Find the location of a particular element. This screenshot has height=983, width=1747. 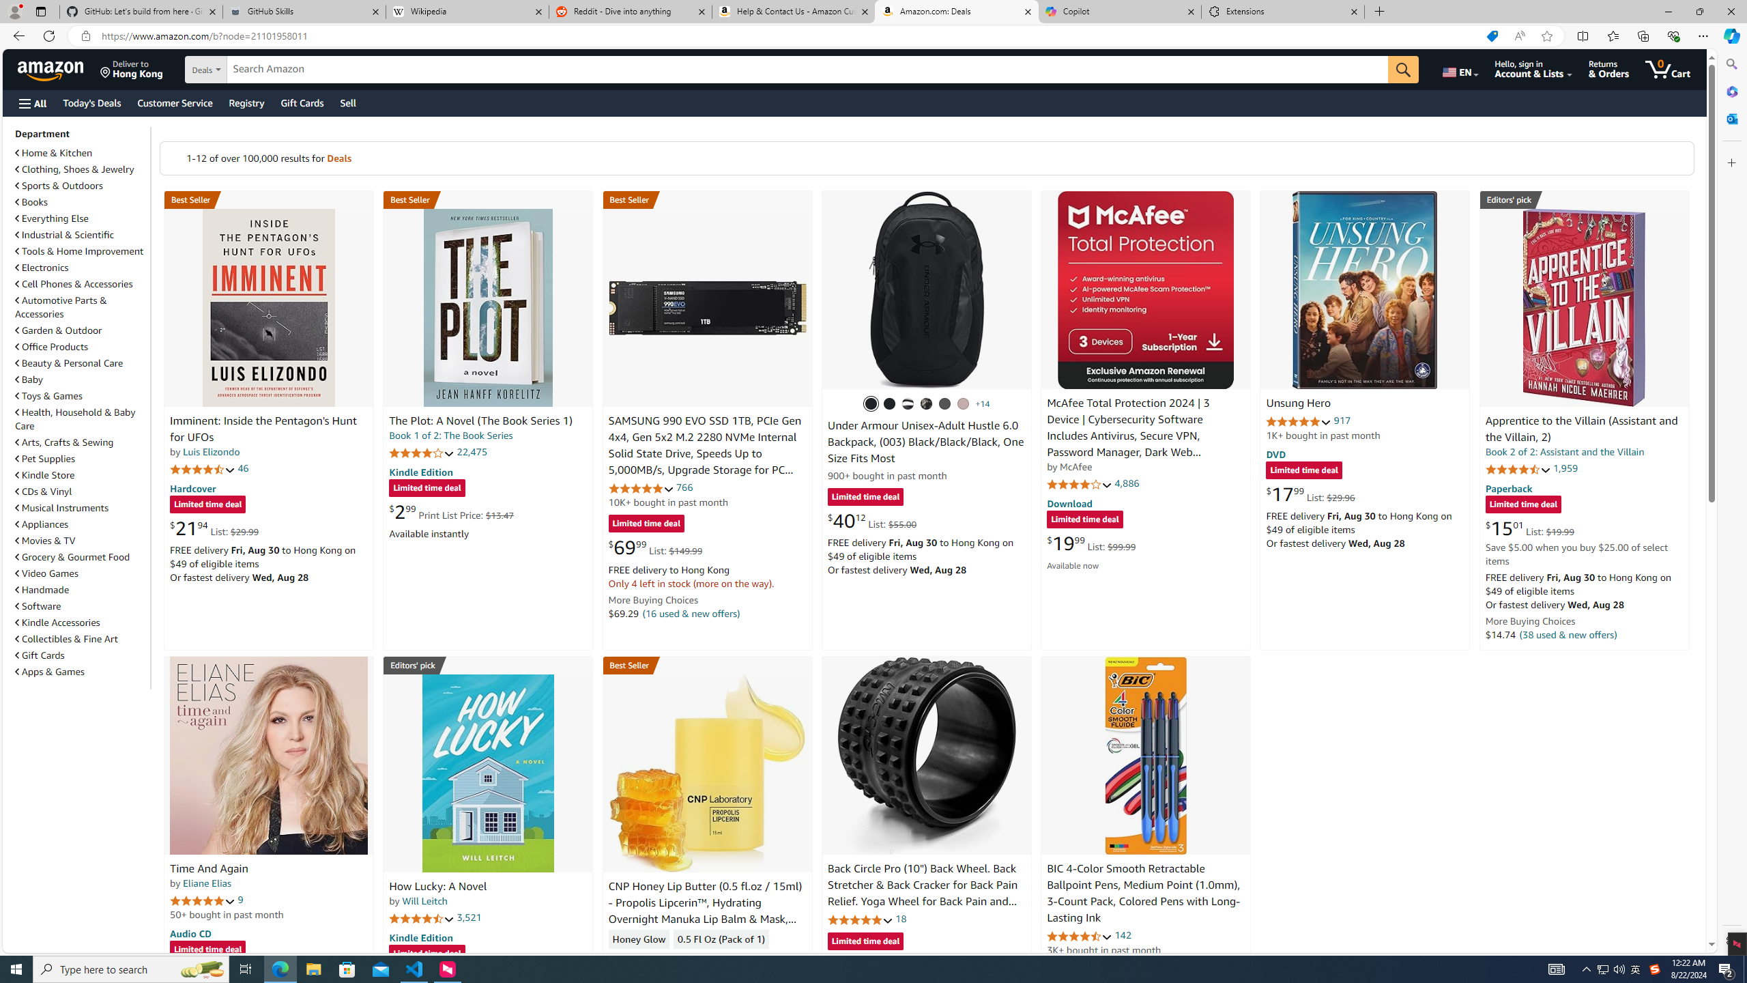

Arts, Crafts & Sewing is located at coordinates (81, 442).